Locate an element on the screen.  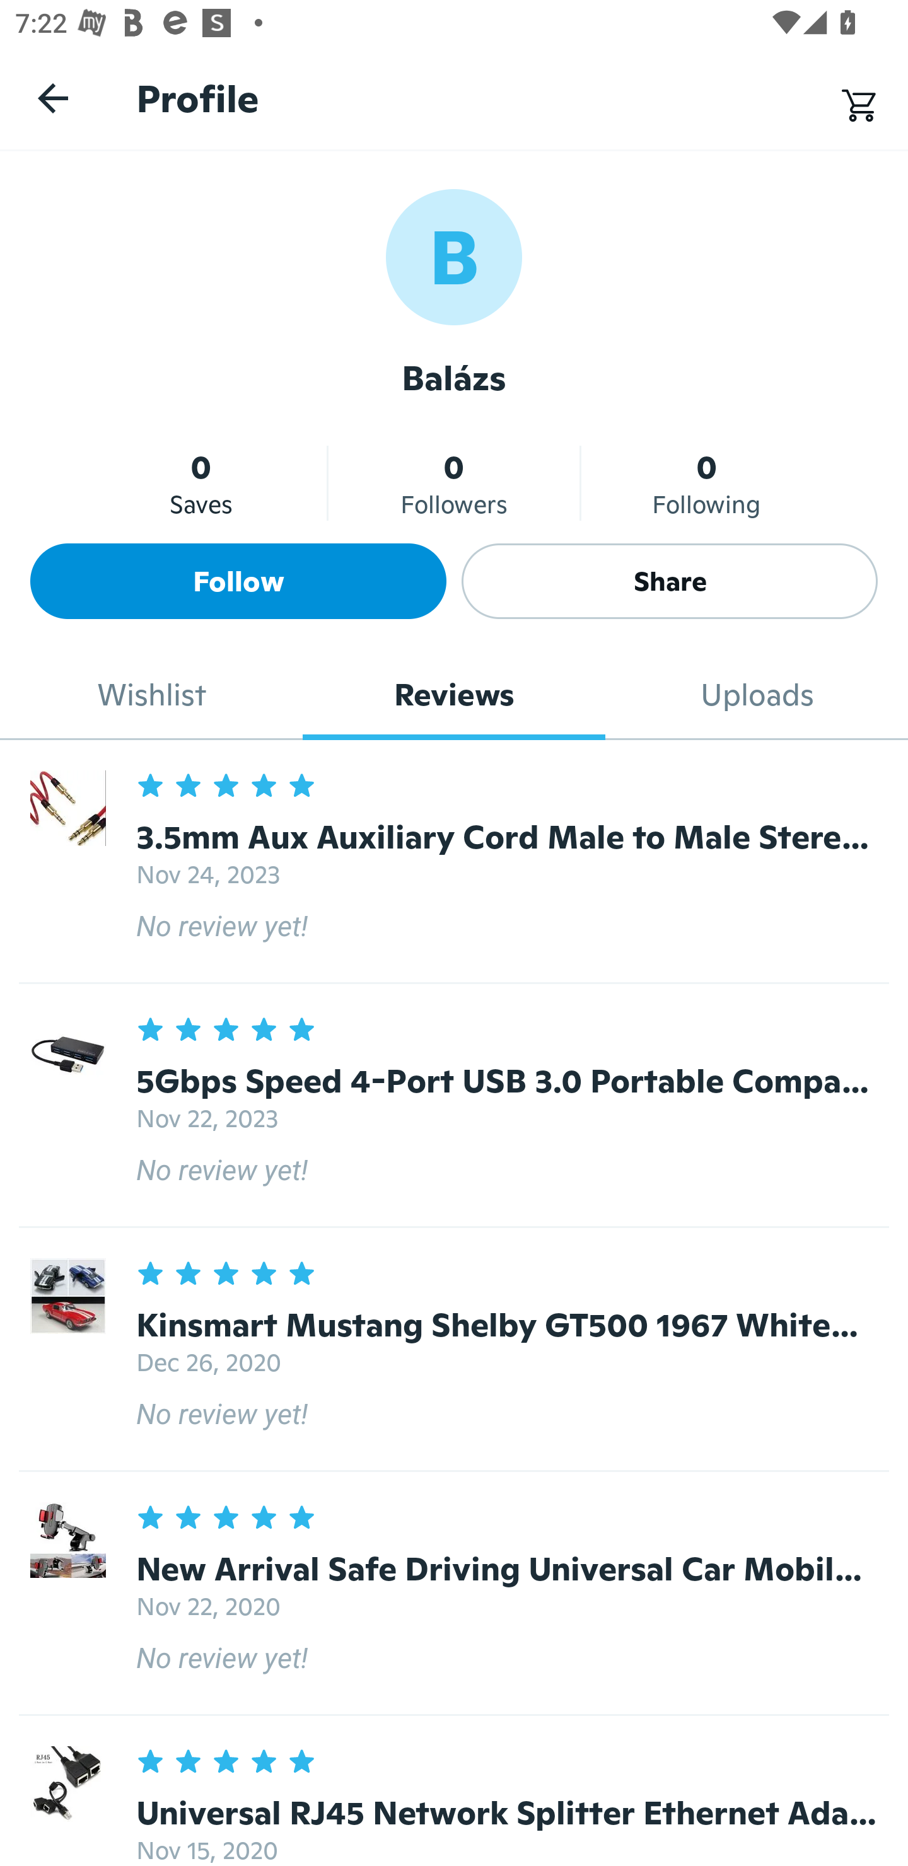
0 Following is located at coordinates (706, 483).